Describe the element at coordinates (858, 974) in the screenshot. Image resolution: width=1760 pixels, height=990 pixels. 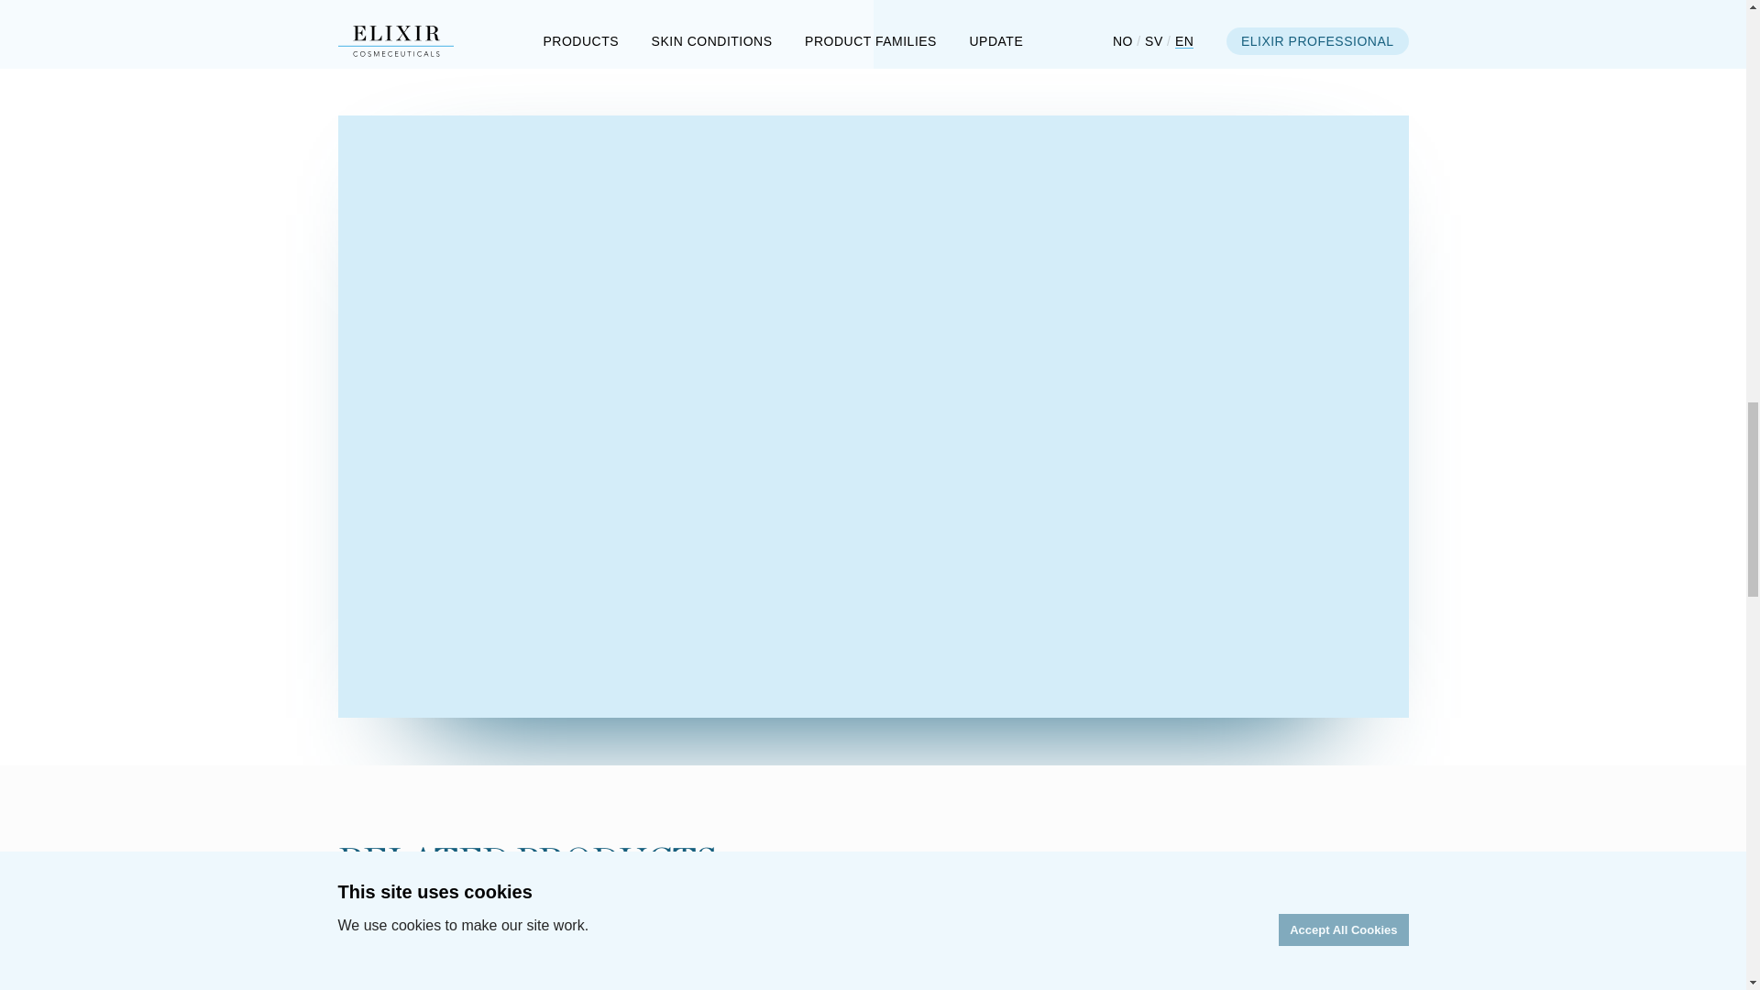
I see `Peptalk Lip Balm SPF 25` at that location.